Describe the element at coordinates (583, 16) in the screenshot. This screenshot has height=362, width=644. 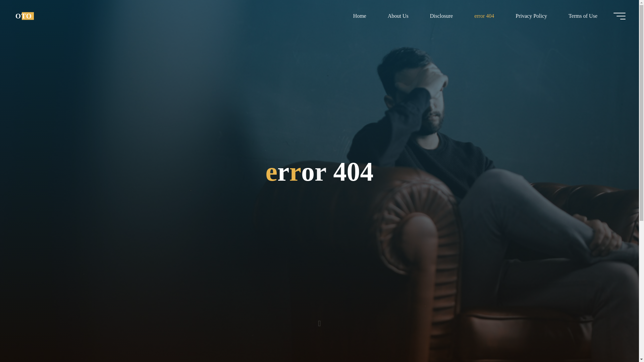
I see `Terms of Use` at that location.